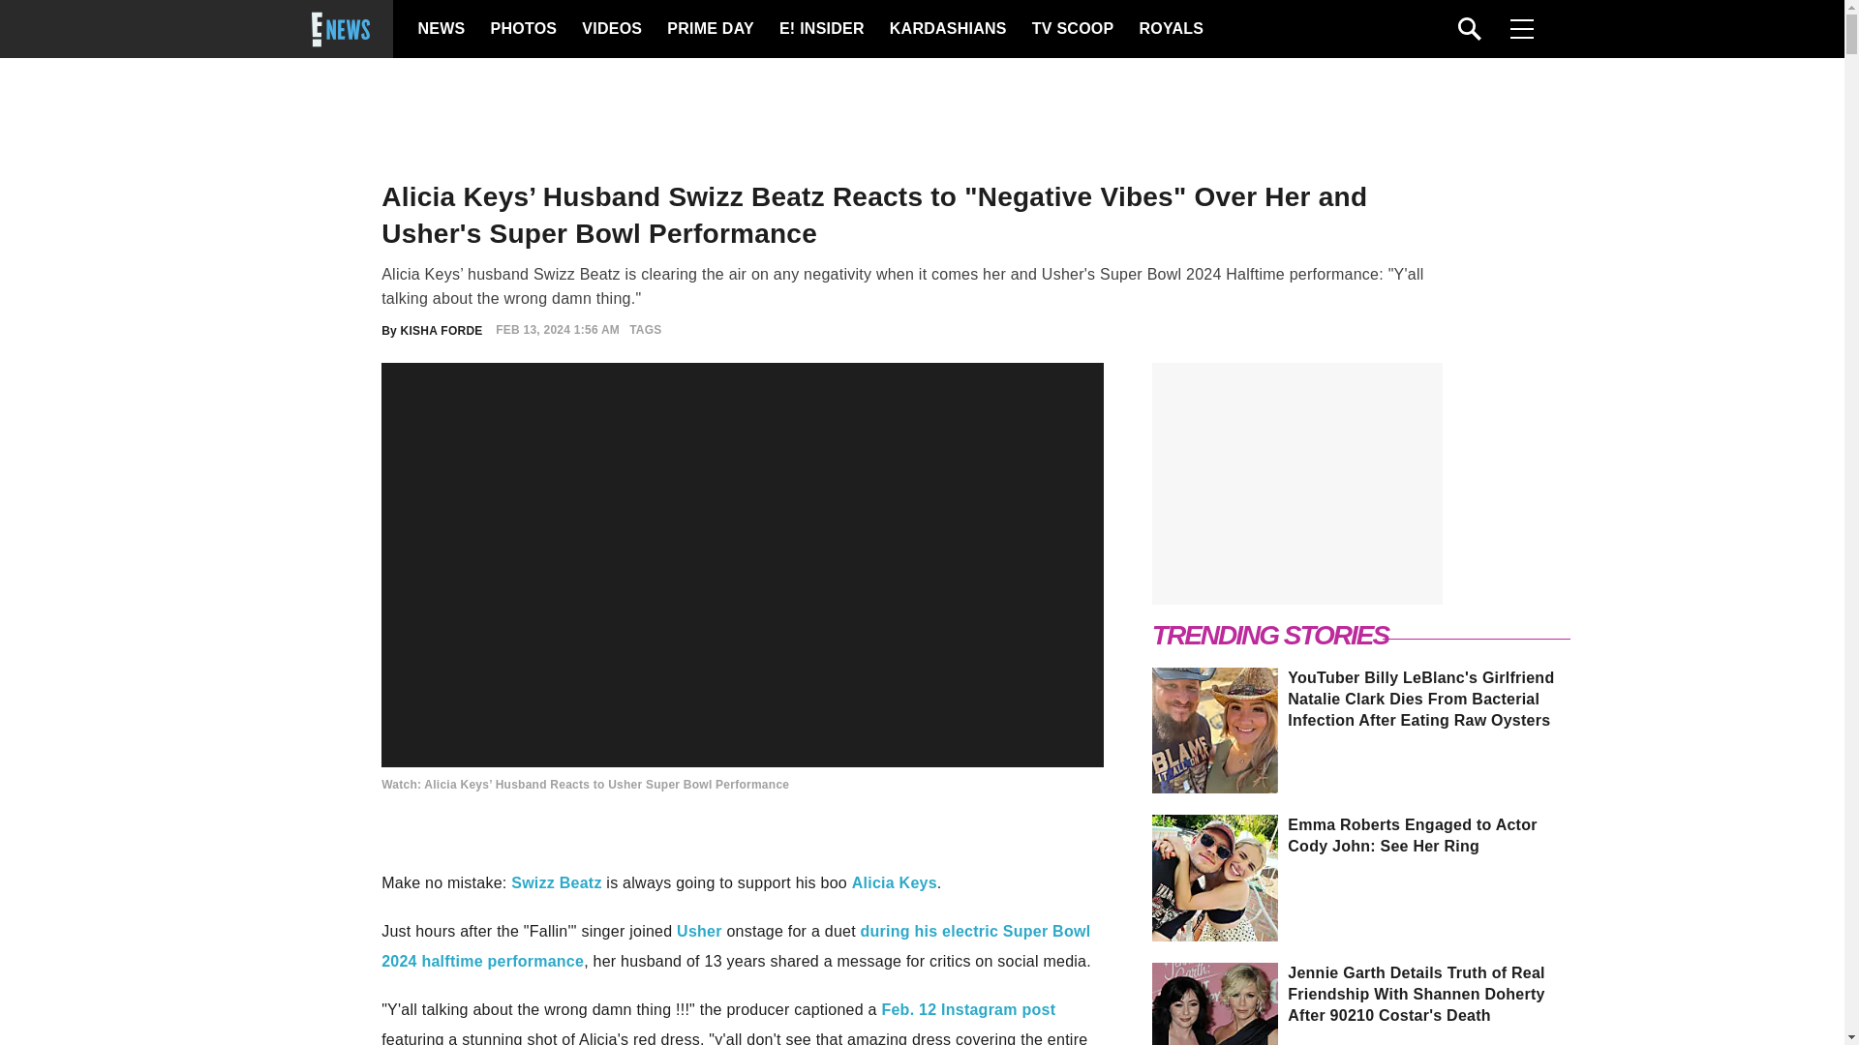 This screenshot has height=1045, width=1859. Describe the element at coordinates (610, 29) in the screenshot. I see `VIDEOS` at that location.